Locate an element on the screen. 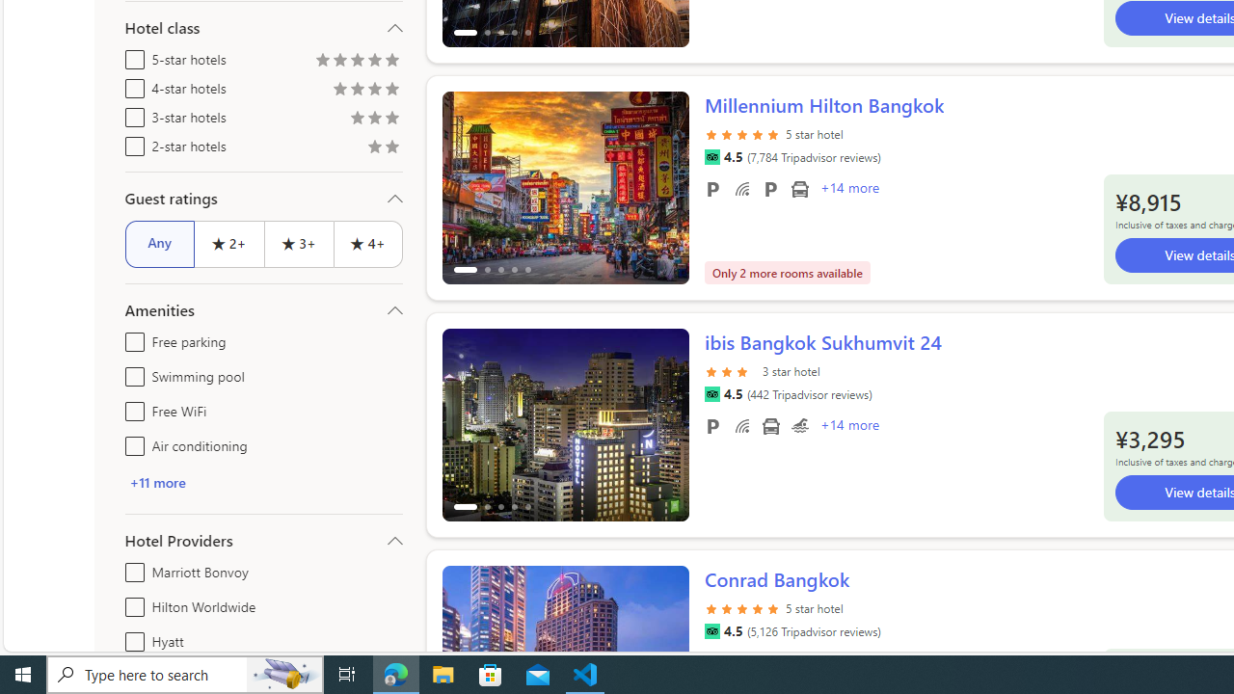 This screenshot has height=694, width=1234. Airport transportation is located at coordinates (769, 425).